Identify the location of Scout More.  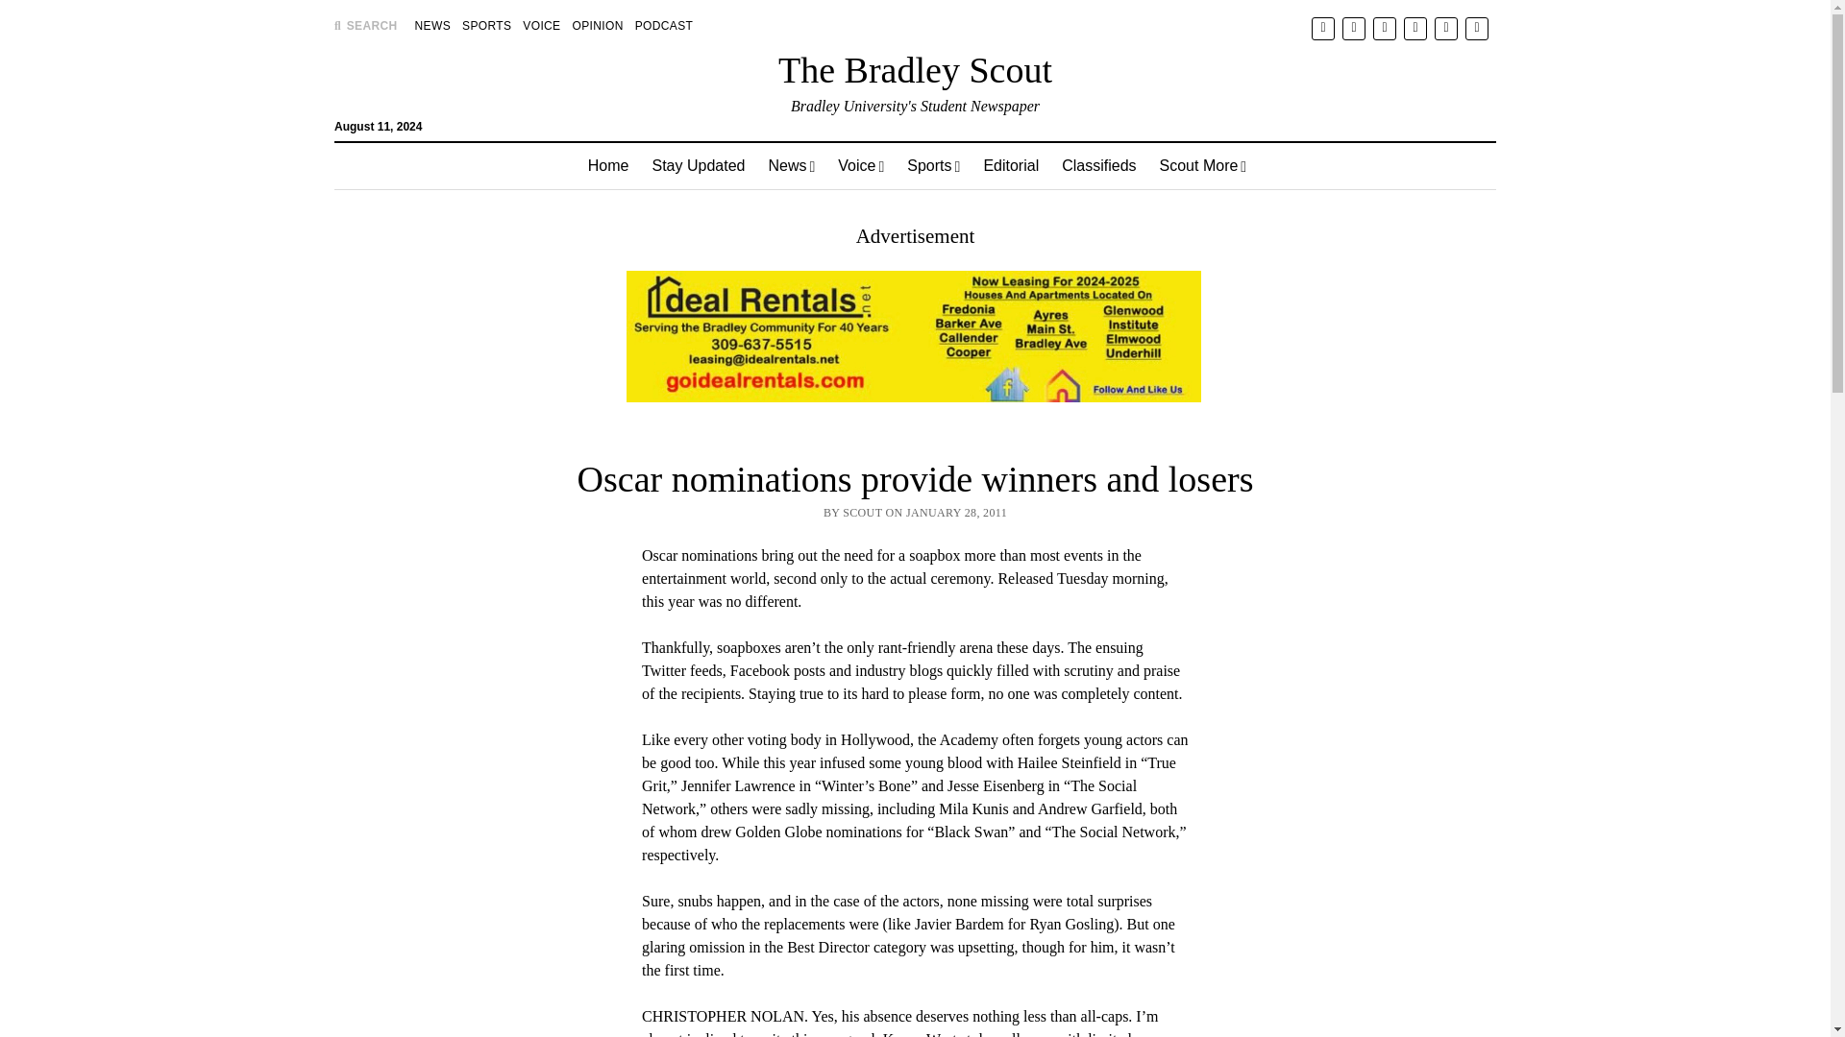
(1203, 165).